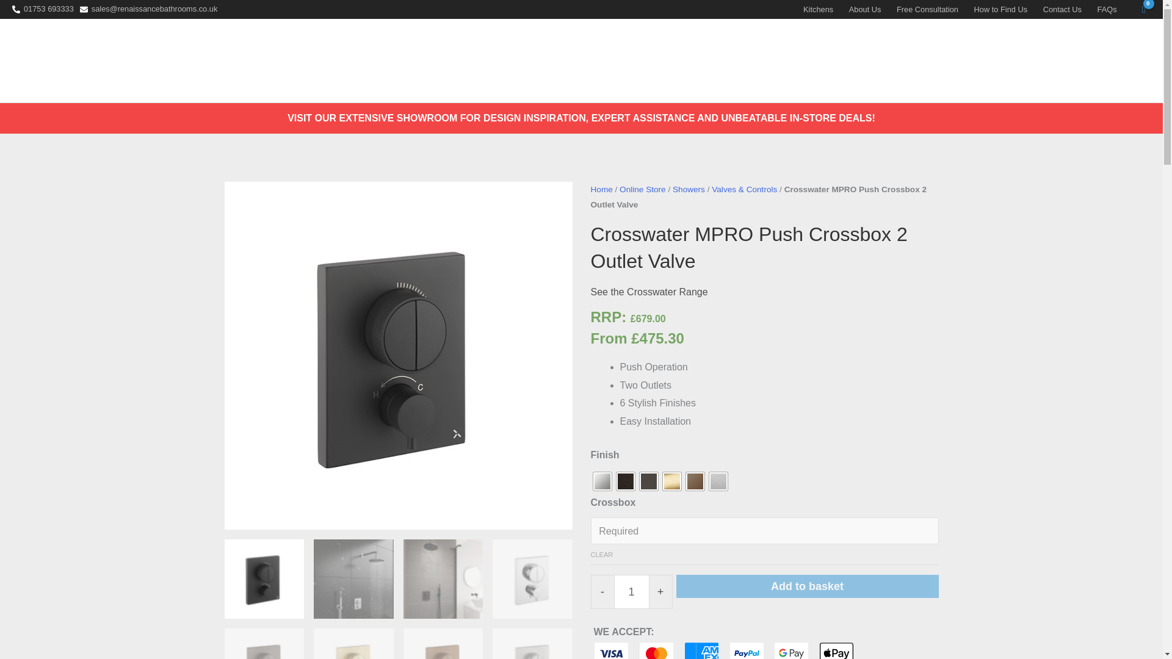 This screenshot has height=659, width=1172. Describe the element at coordinates (43, 9) in the screenshot. I see `01753 693333` at that location.